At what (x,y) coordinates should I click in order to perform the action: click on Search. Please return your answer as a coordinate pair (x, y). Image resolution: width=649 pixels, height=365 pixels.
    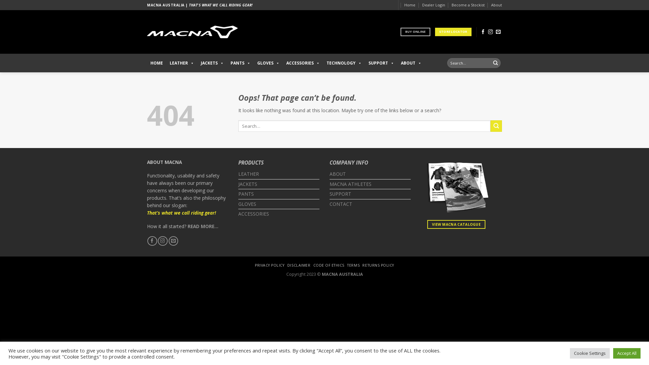
    Looking at the image, I should click on (496, 63).